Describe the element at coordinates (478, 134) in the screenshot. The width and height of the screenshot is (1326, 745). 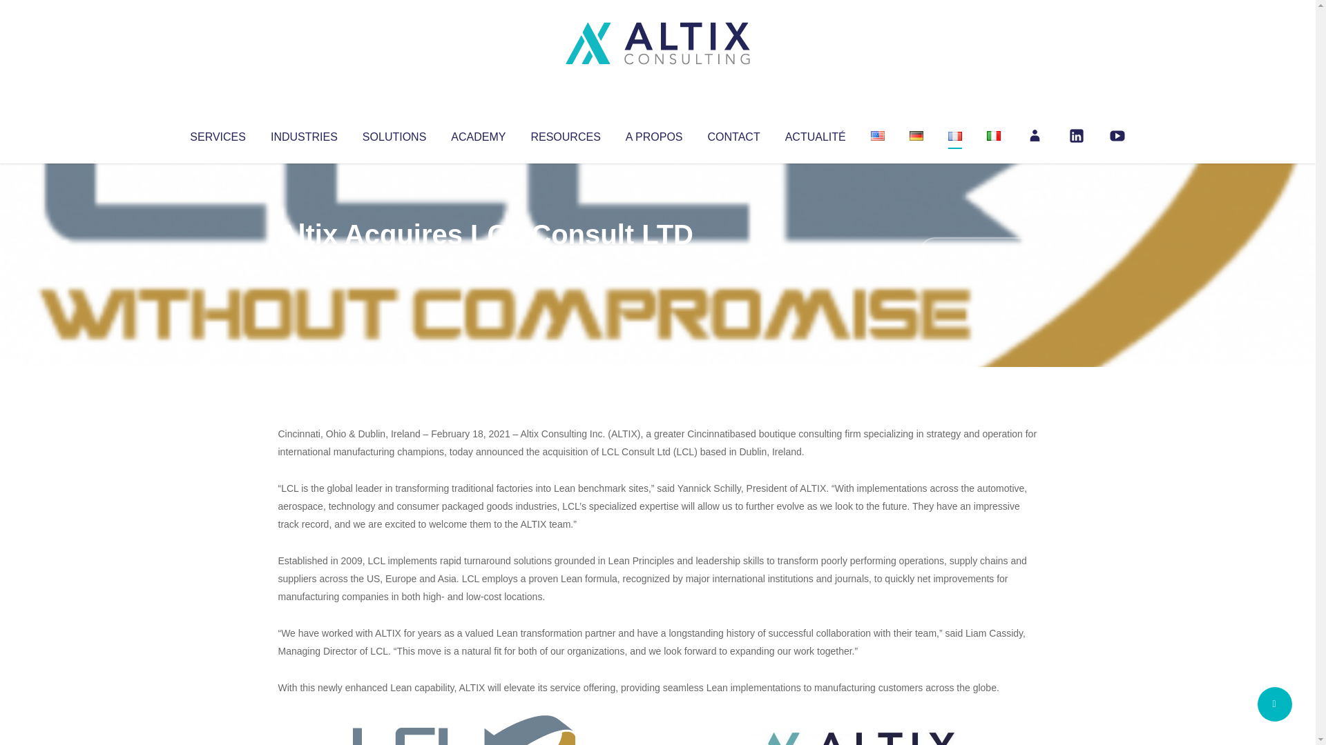
I see `ACADEMY` at that location.